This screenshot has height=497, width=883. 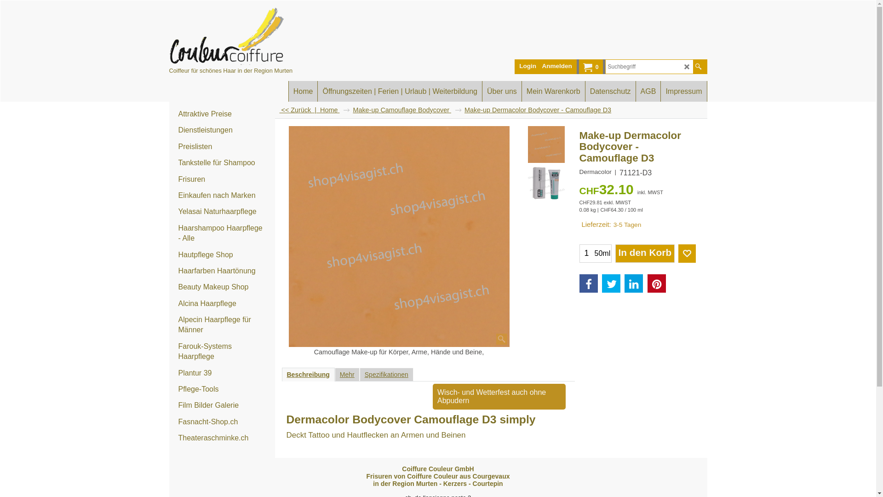 I want to click on Datenschutz, so click(x=611, y=91).